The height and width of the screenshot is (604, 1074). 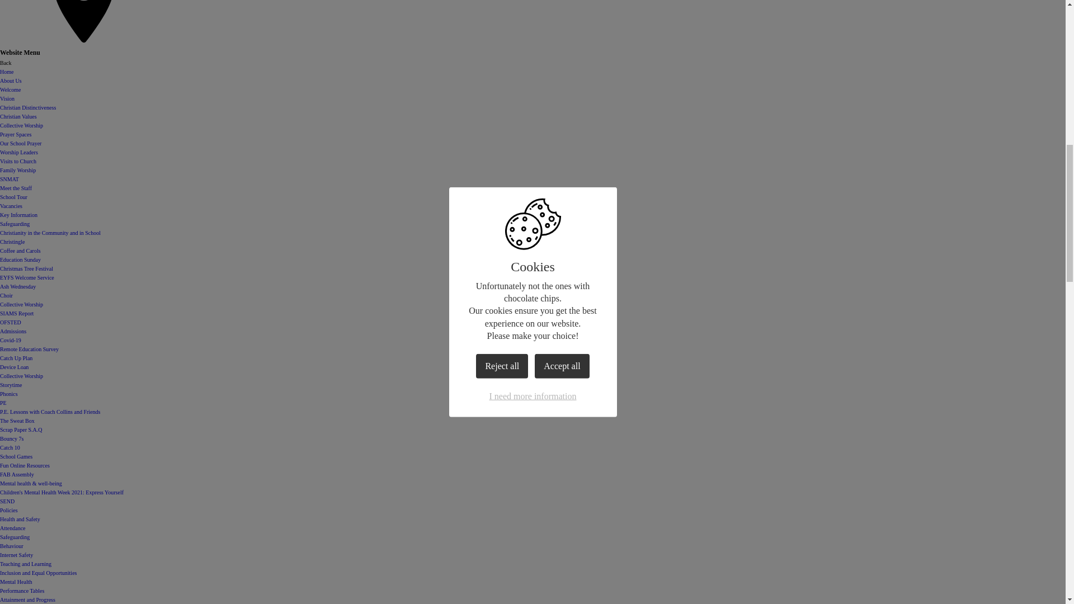 I want to click on Admissions, so click(x=13, y=331).